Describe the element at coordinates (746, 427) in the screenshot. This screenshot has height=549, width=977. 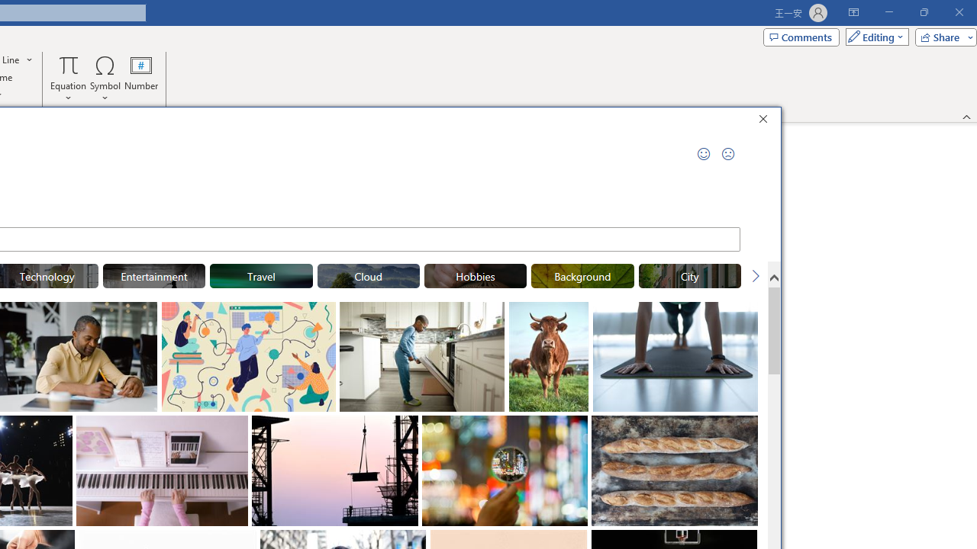
I see `Thumbnail` at that location.